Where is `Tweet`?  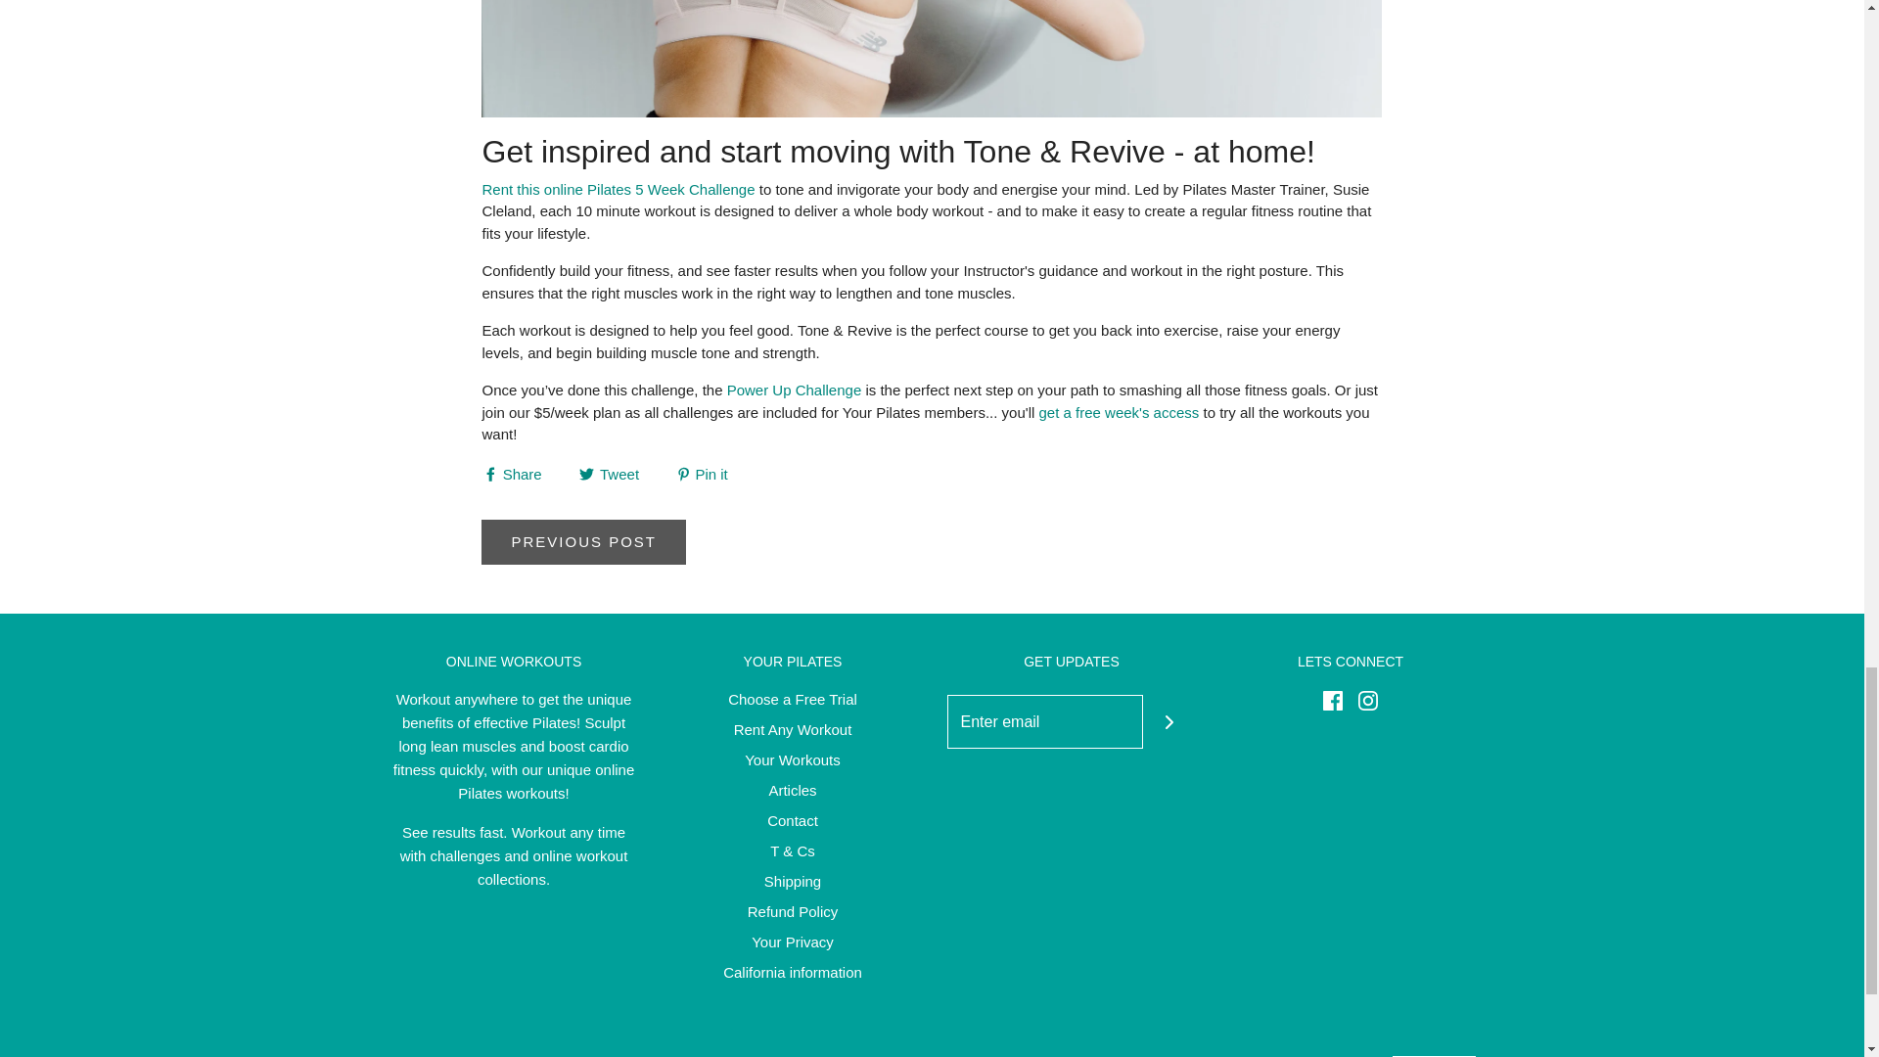
Tweet is located at coordinates (611, 473).